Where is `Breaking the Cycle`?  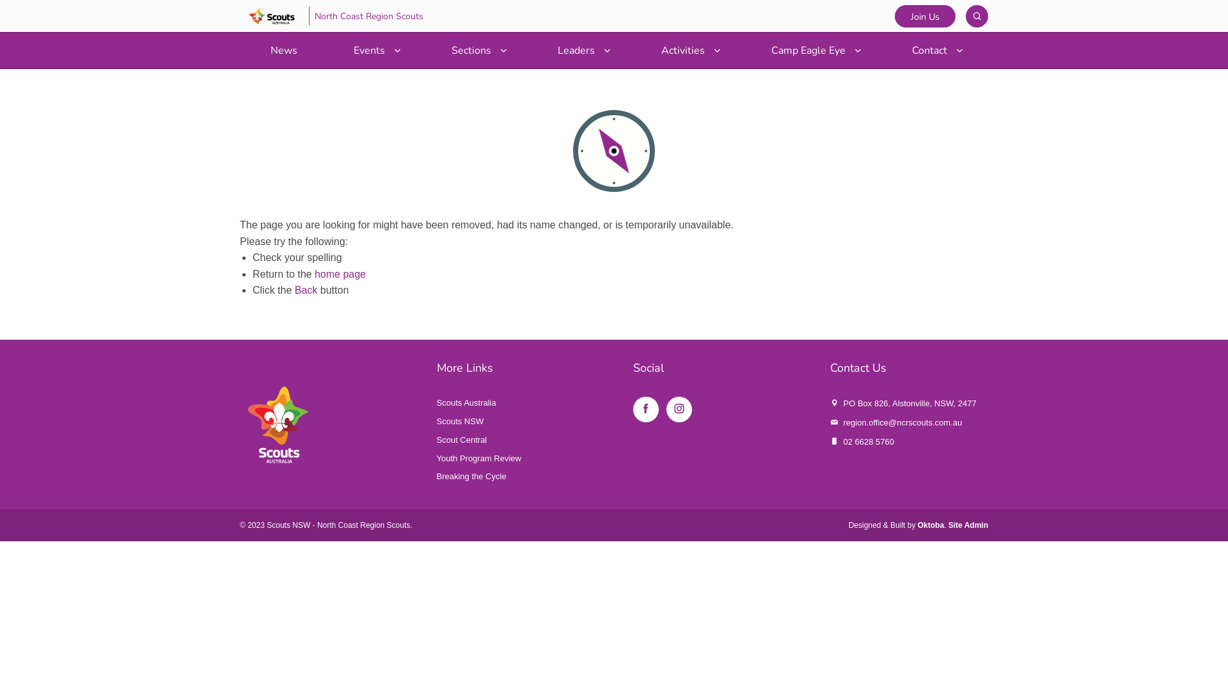
Breaking the Cycle is located at coordinates (471, 476).